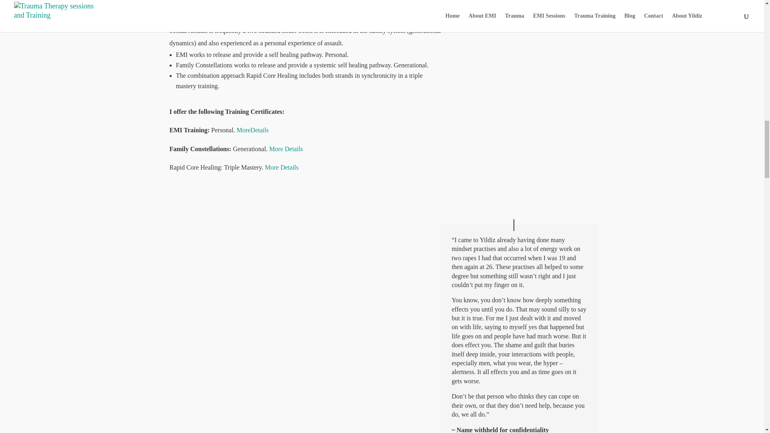 The height and width of the screenshot is (433, 770). I want to click on More Details, so click(286, 149).